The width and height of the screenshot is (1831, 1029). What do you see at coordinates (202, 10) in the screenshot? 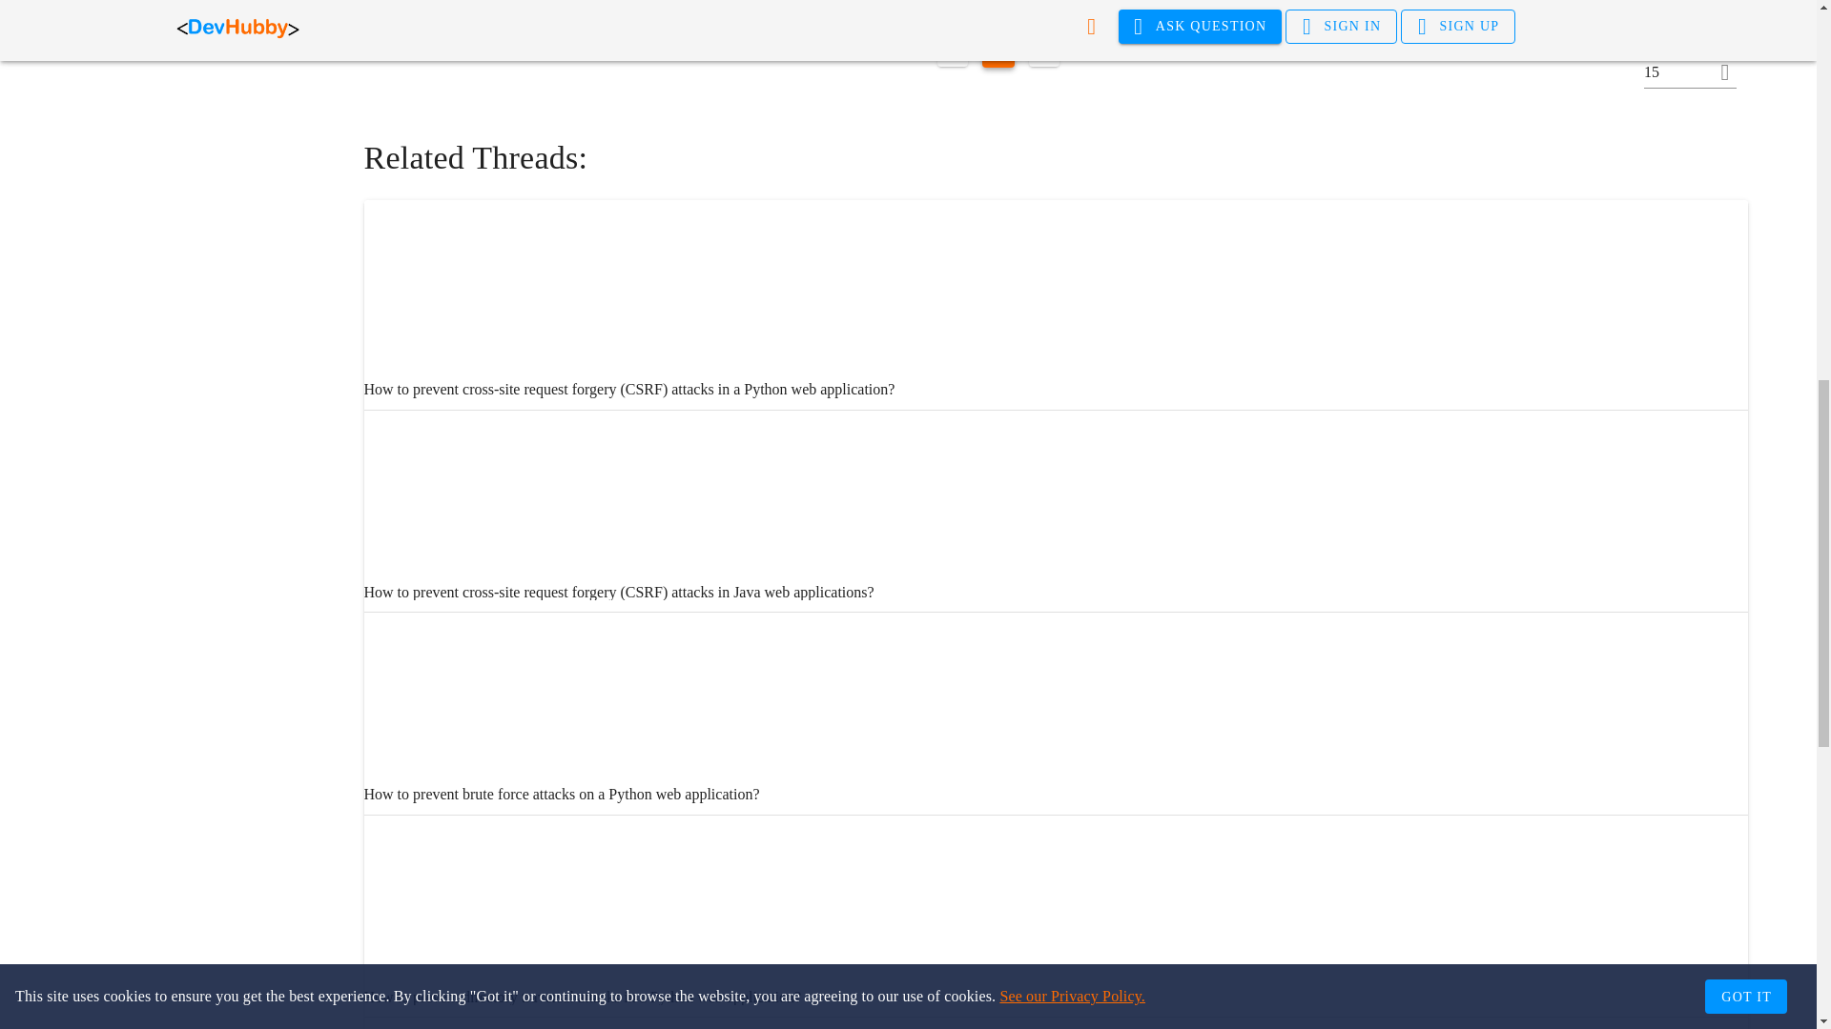
I see `Advertisement` at bounding box center [202, 10].